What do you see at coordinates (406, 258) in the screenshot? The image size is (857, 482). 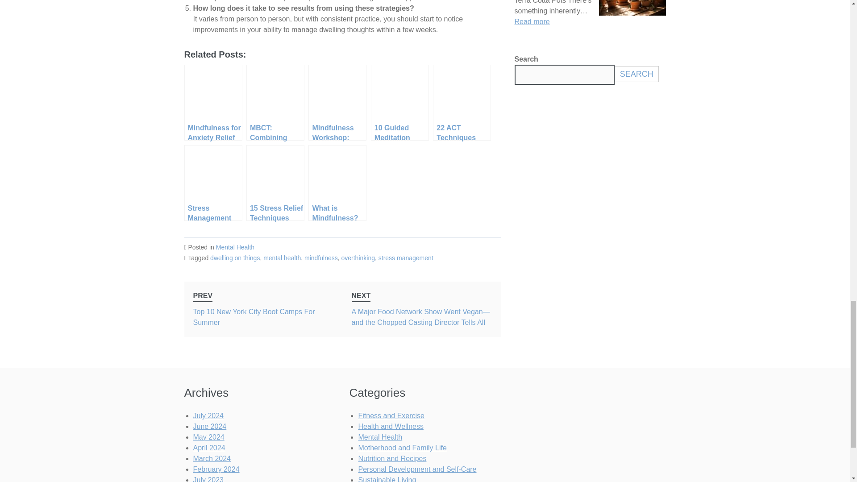 I see `stress management` at bounding box center [406, 258].